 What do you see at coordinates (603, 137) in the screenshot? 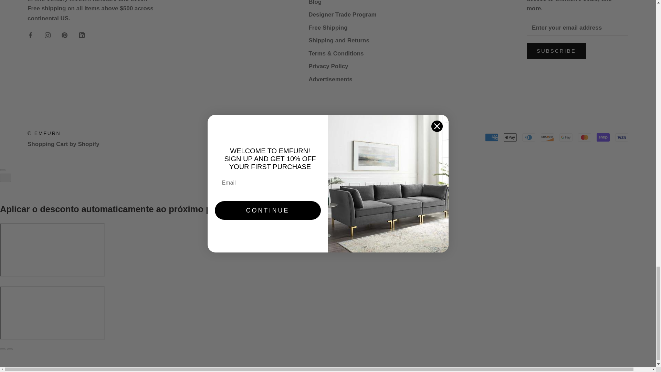
I see `Shop Pay` at bounding box center [603, 137].